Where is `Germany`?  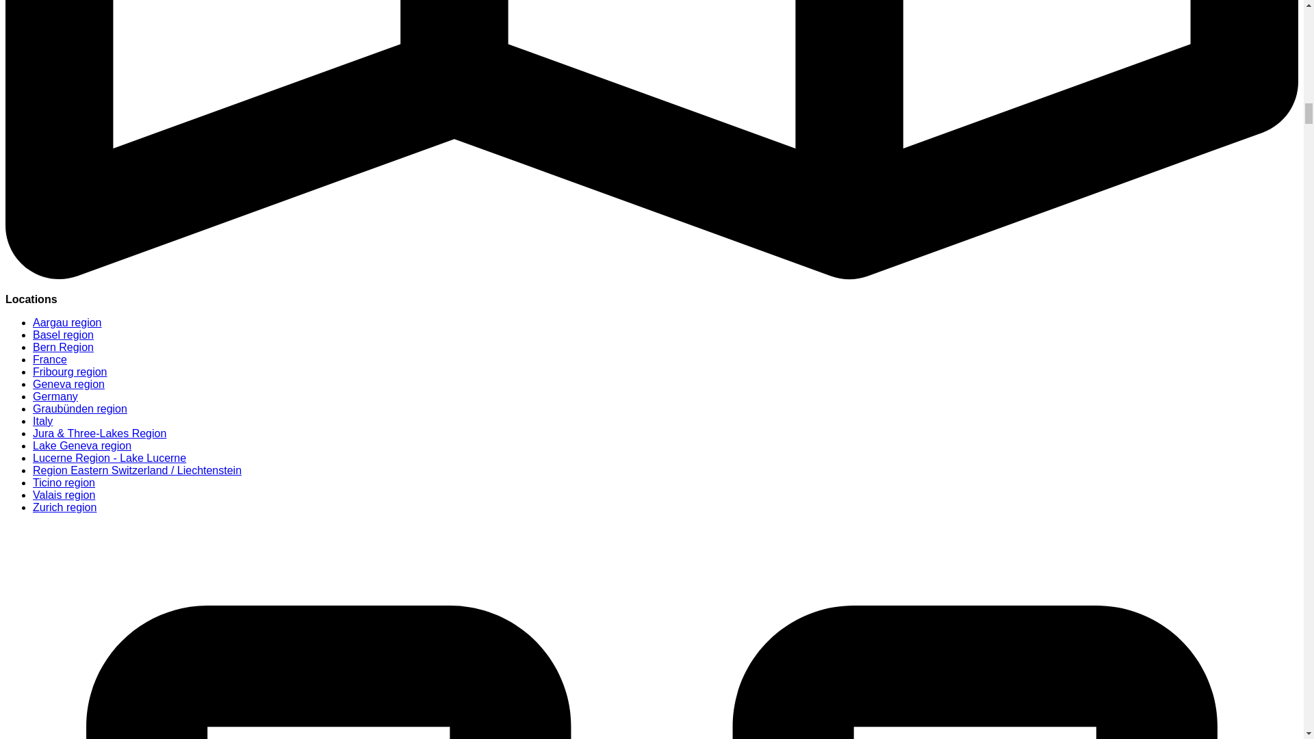
Germany is located at coordinates (55, 396).